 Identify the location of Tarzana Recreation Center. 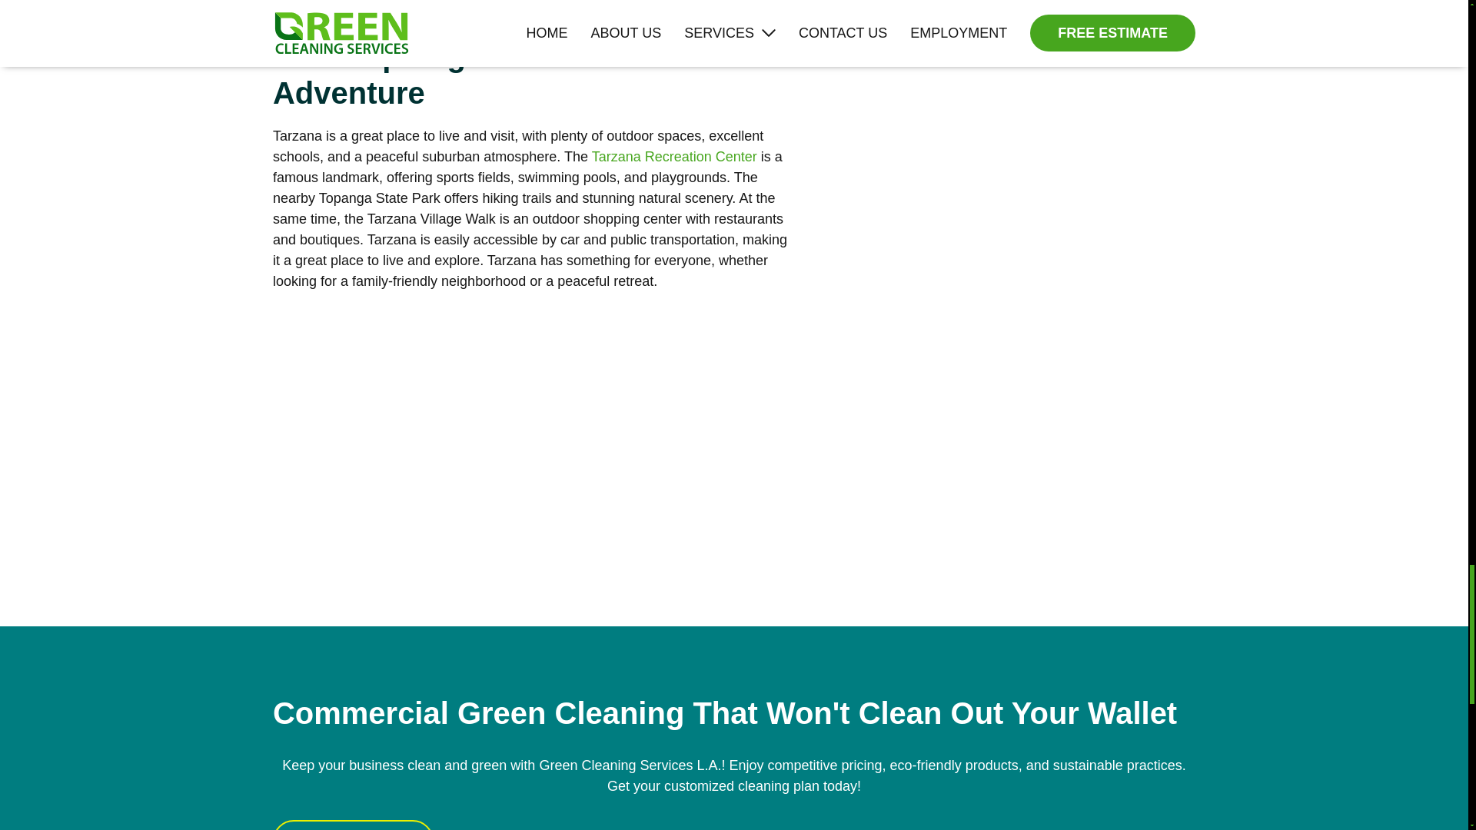
(673, 157).